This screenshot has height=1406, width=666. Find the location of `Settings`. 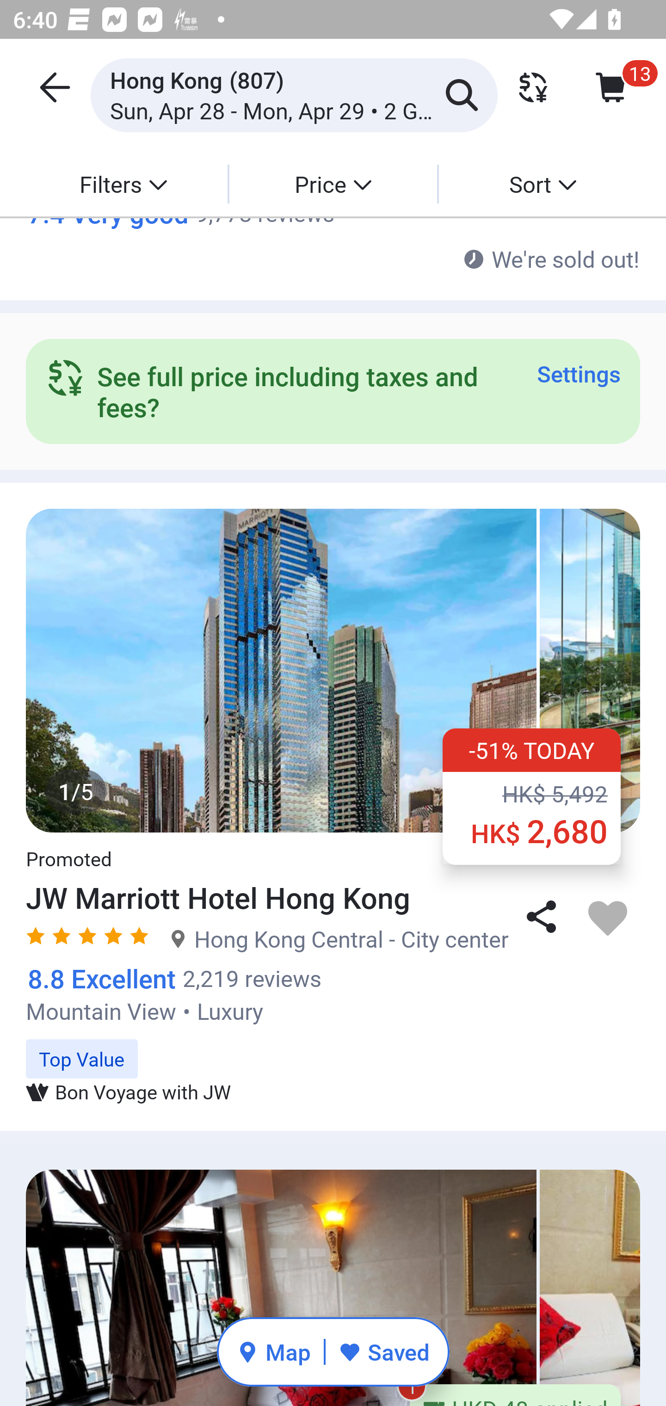

Settings is located at coordinates (579, 373).